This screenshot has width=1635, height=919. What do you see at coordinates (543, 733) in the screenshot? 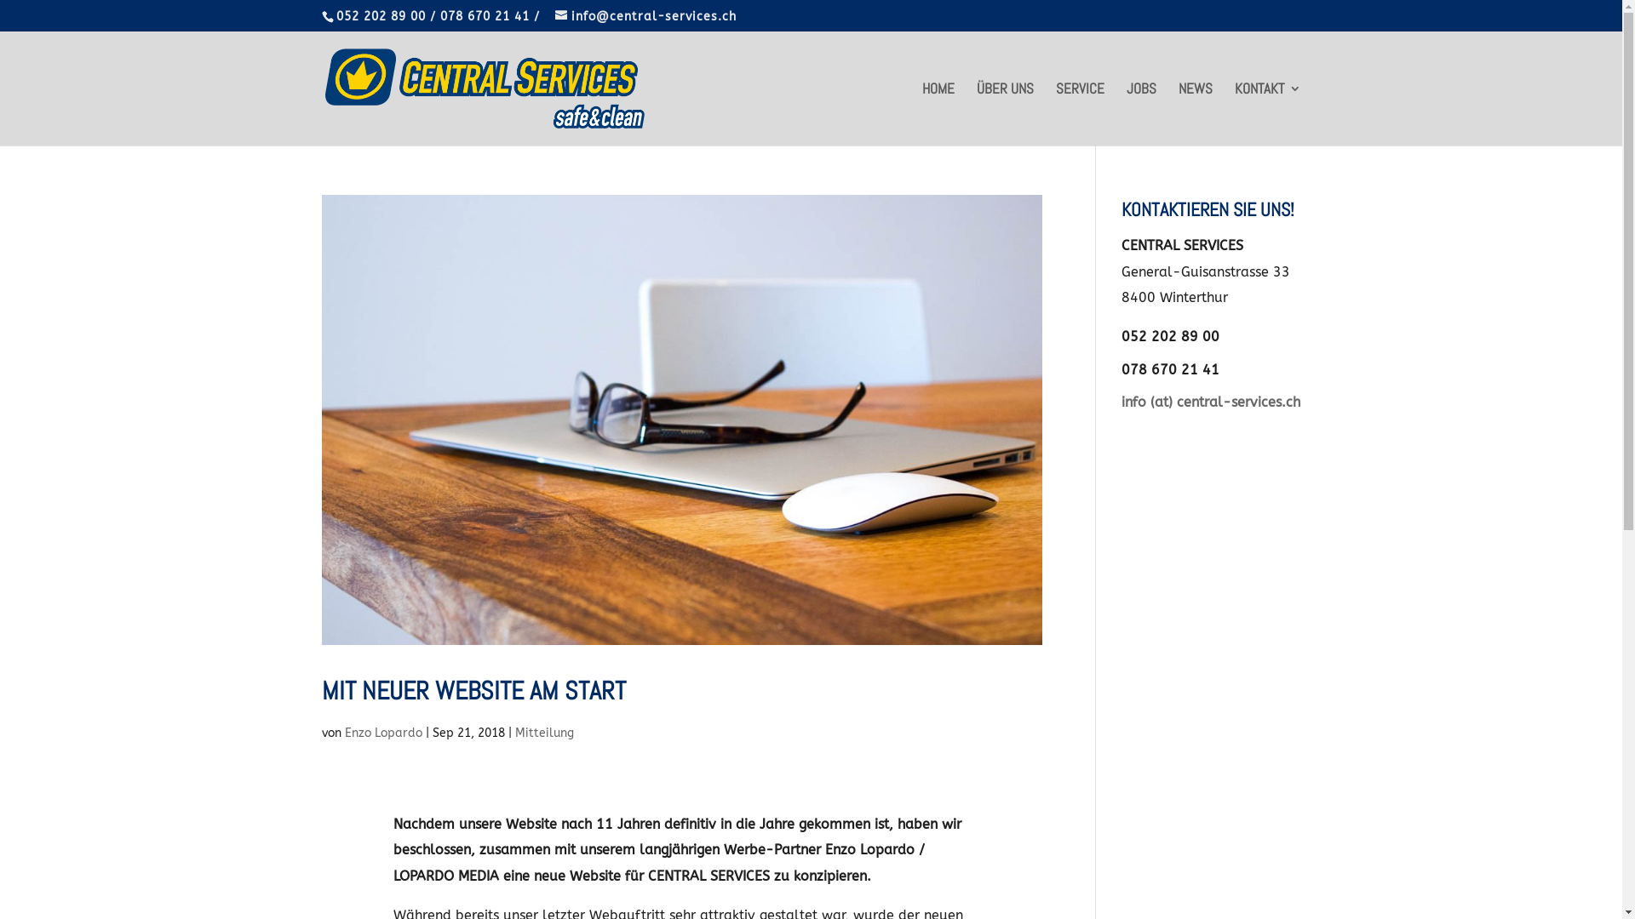
I see `Mitteilung` at bounding box center [543, 733].